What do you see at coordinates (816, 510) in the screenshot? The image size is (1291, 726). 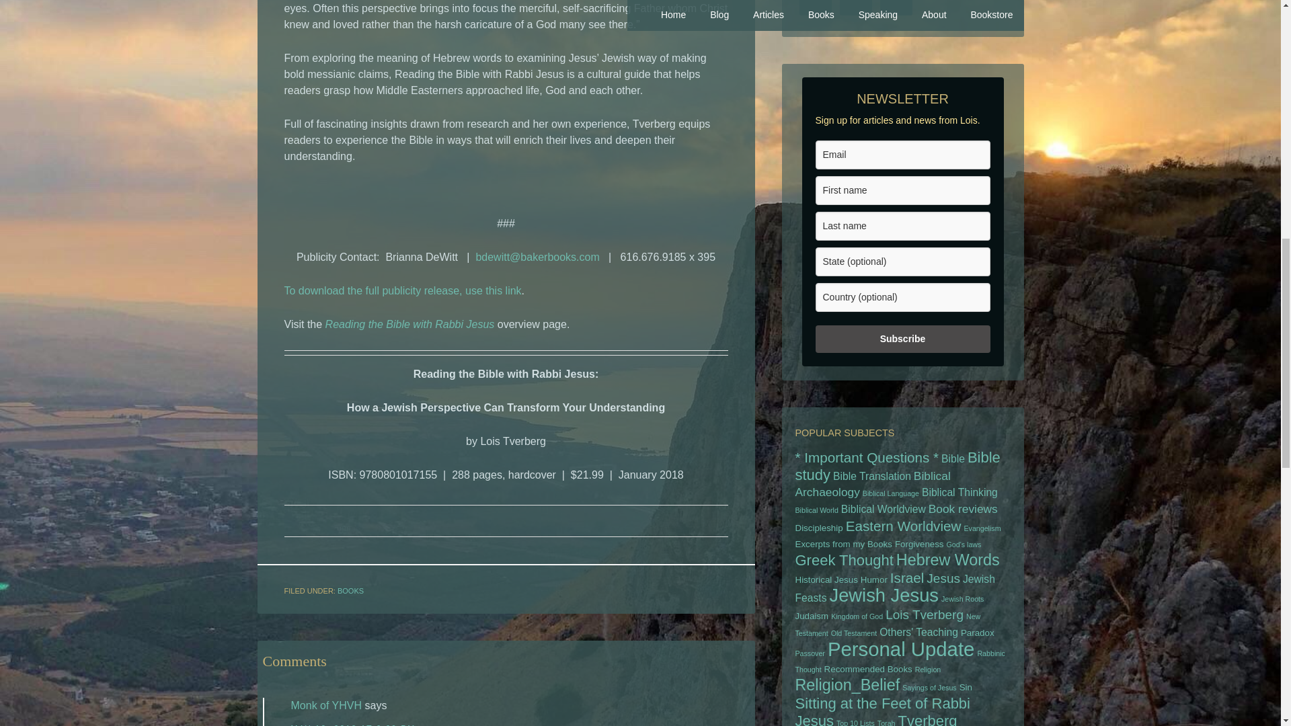 I see `Biblical World` at bounding box center [816, 510].